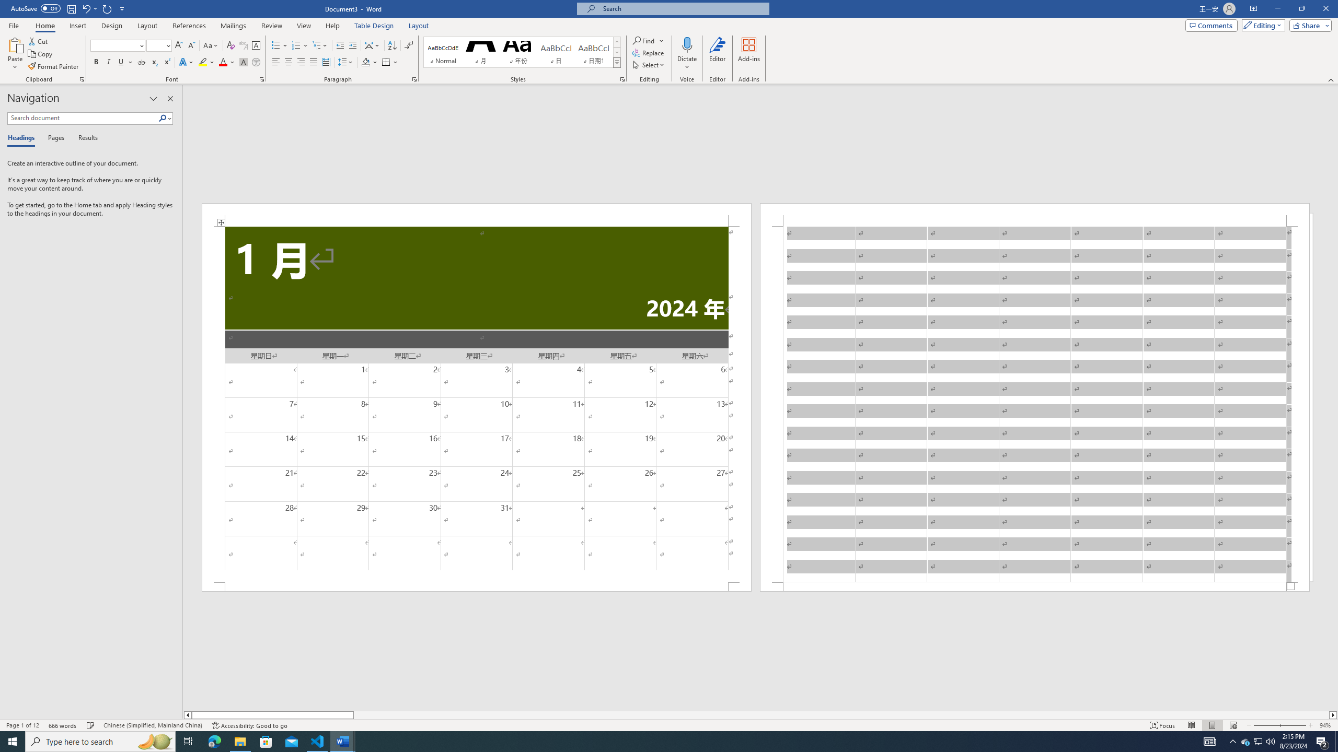  What do you see at coordinates (77, 26) in the screenshot?
I see `Insert` at bounding box center [77, 26].